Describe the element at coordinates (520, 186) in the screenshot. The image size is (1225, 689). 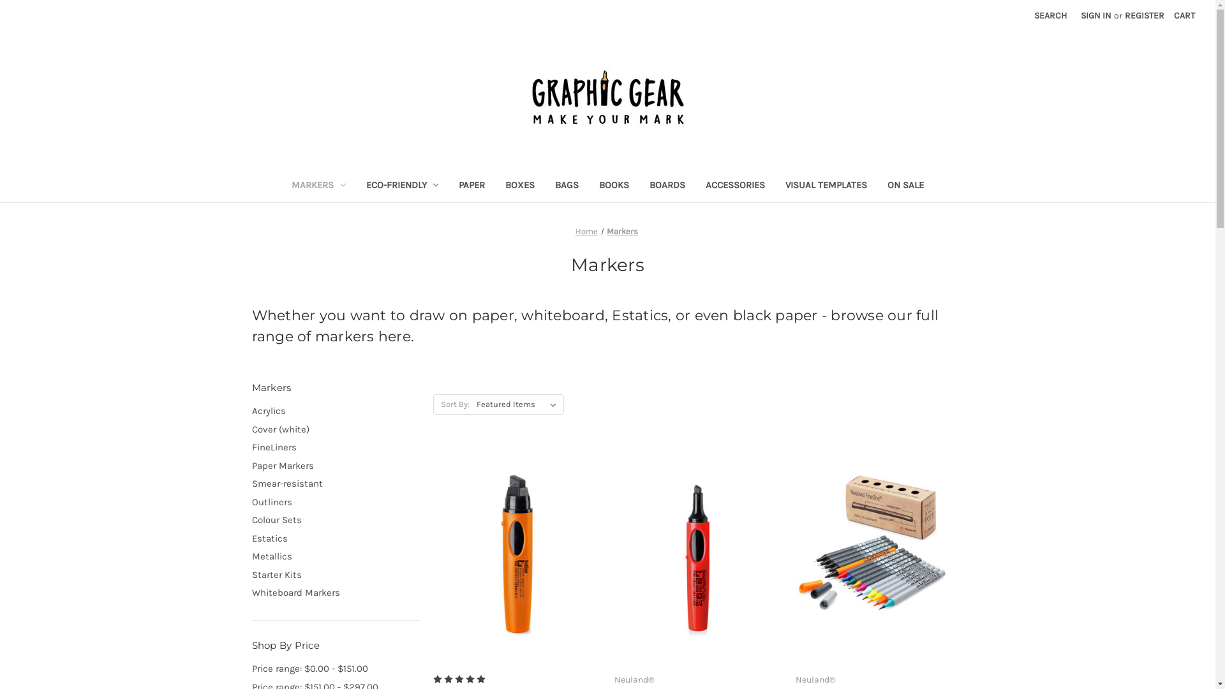
I see `BOXES` at that location.